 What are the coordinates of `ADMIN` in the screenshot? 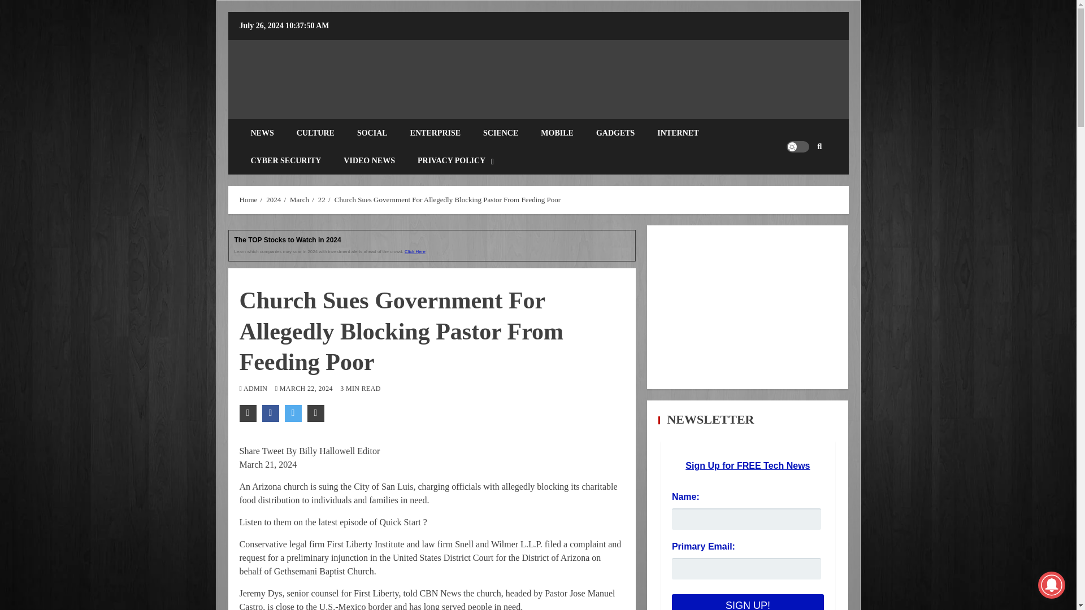 It's located at (256, 389).